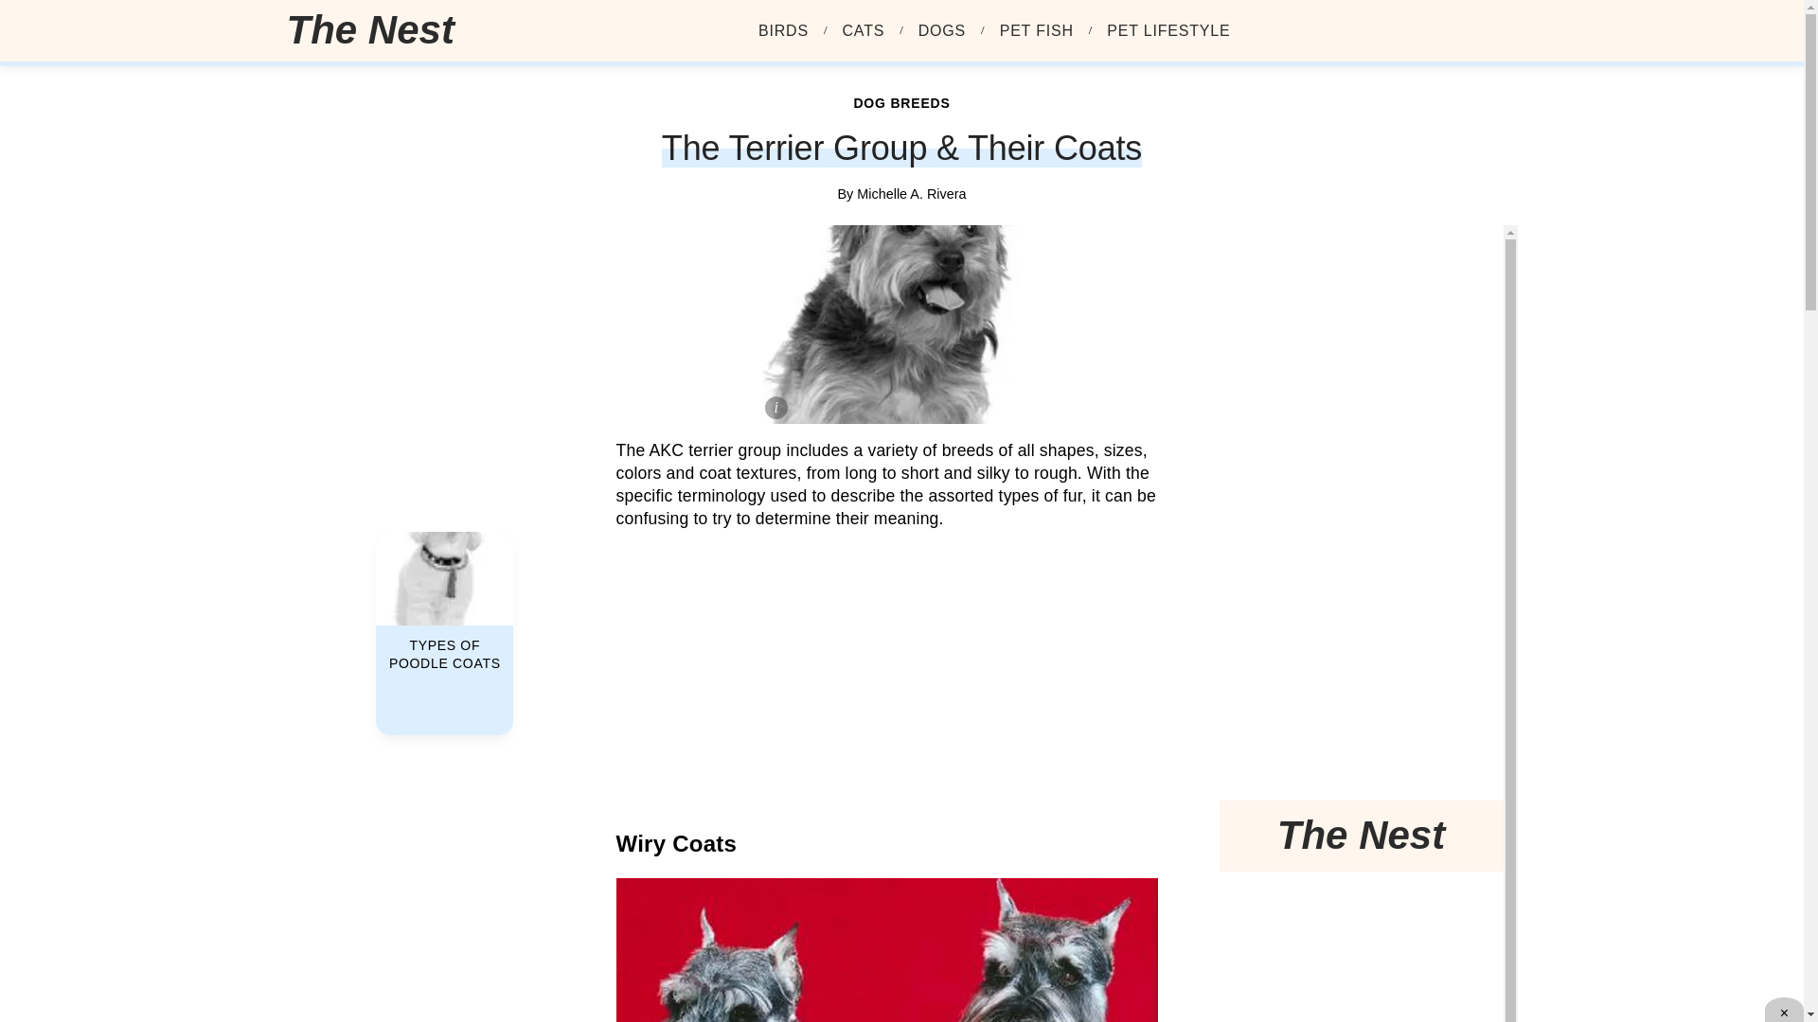  What do you see at coordinates (369, 30) in the screenshot?
I see `The Nest` at bounding box center [369, 30].